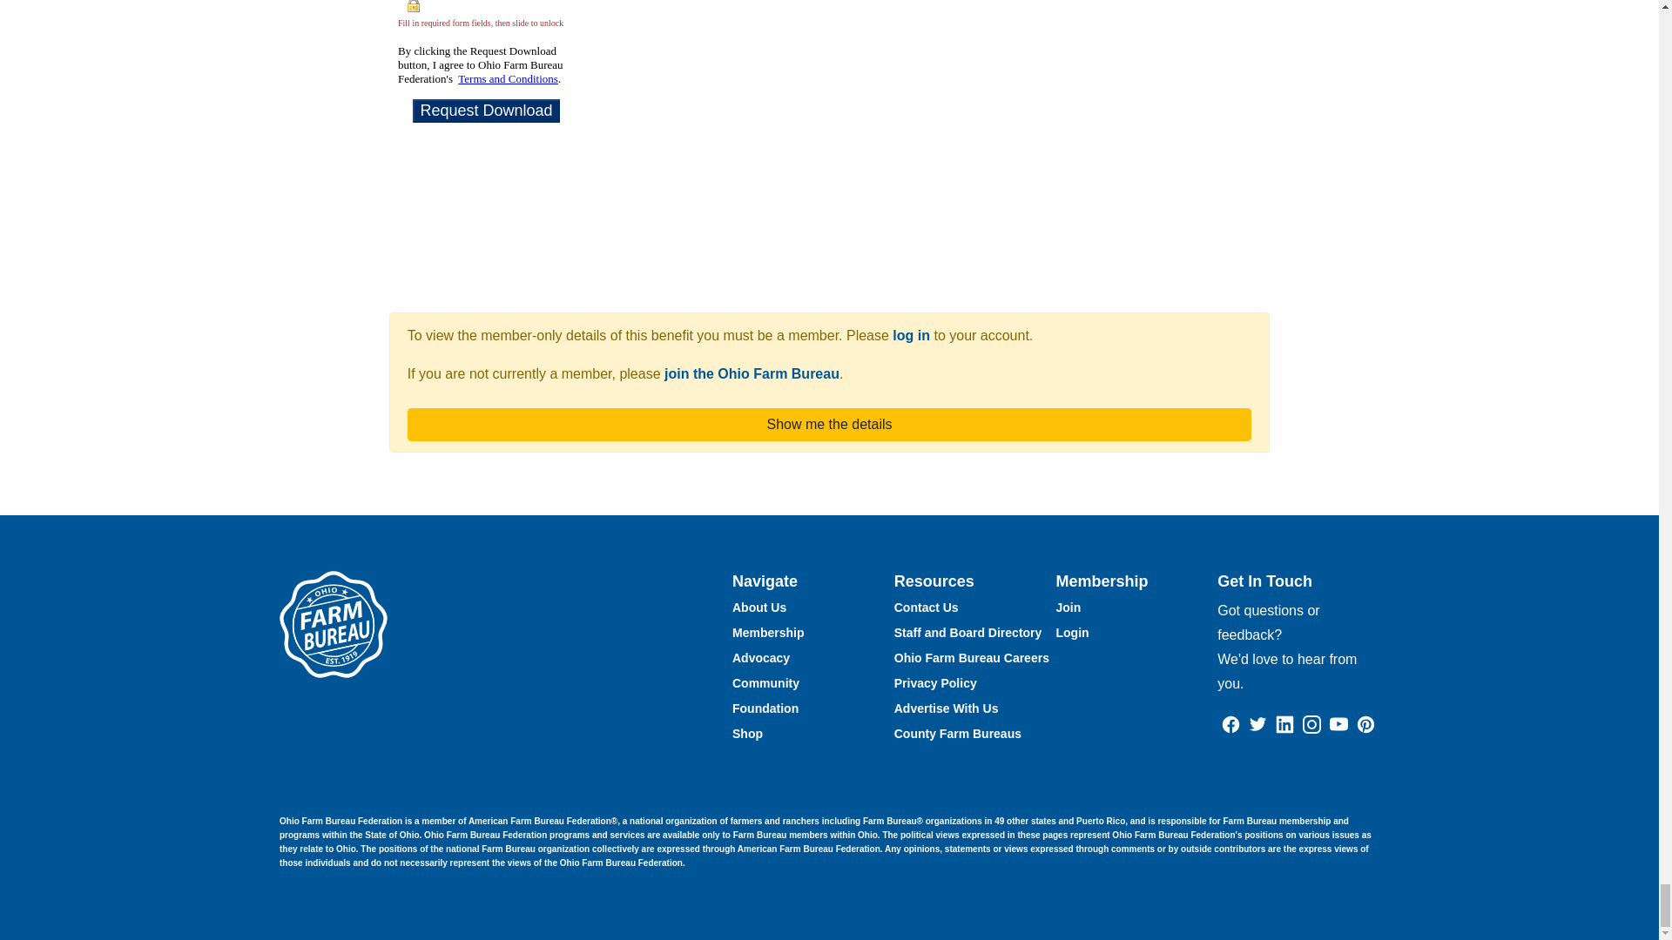  I want to click on YouTube - Ohio Farm Bureau, so click(1338, 722).